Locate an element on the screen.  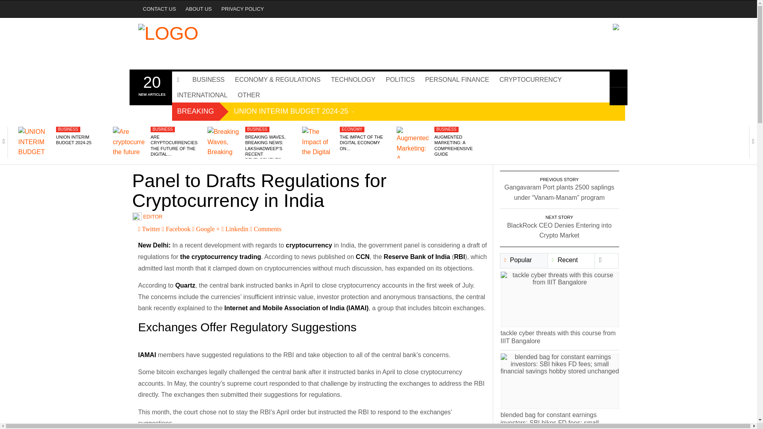
Search is located at coordinates (618, 73).